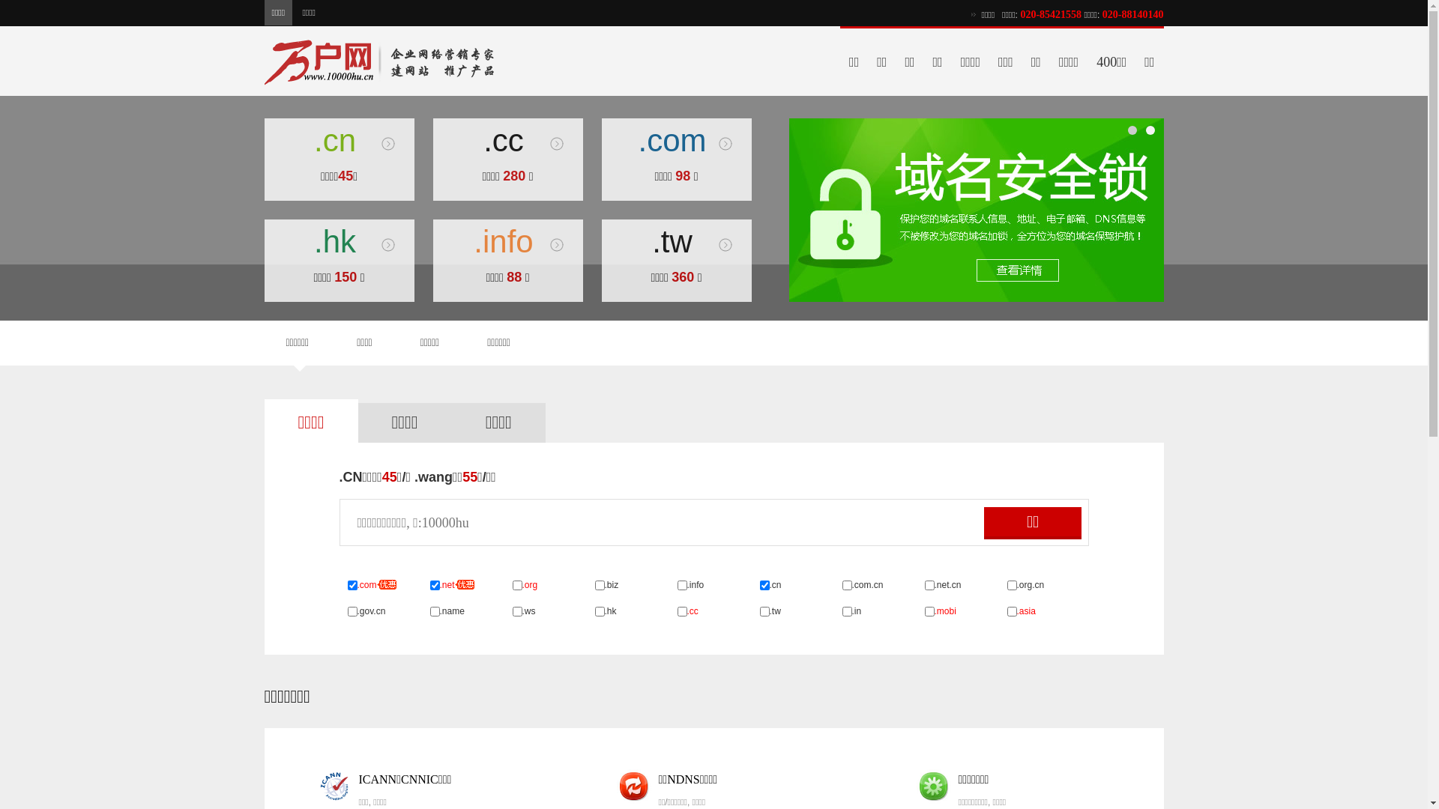 The image size is (1439, 809). Describe the element at coordinates (339, 141) in the screenshot. I see `.cn` at that location.